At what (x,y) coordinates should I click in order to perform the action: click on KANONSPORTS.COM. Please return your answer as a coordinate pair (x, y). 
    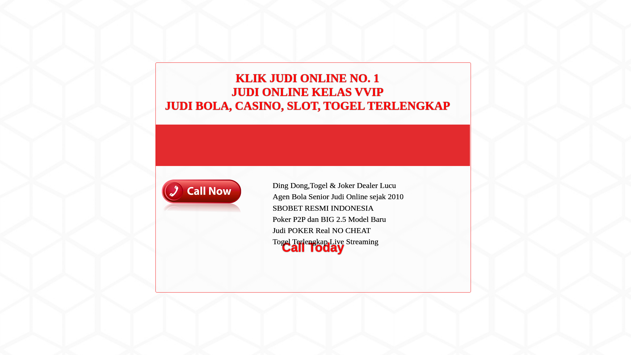
    Looking at the image, I should click on (175, 12).